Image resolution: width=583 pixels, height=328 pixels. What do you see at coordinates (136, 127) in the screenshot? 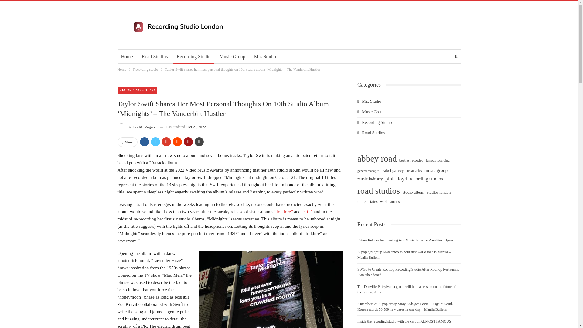
I see `Browse Author Articles` at bounding box center [136, 127].